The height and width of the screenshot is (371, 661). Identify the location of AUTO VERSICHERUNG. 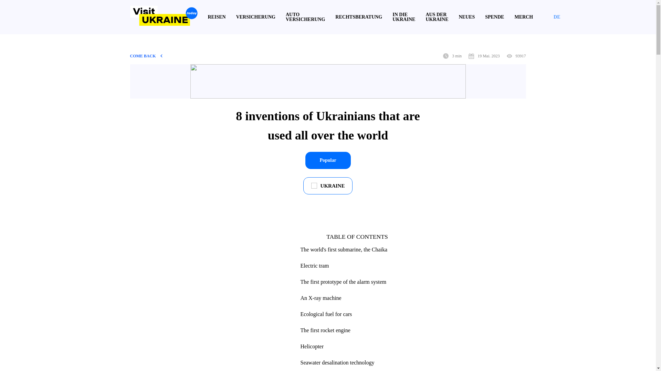
(305, 17).